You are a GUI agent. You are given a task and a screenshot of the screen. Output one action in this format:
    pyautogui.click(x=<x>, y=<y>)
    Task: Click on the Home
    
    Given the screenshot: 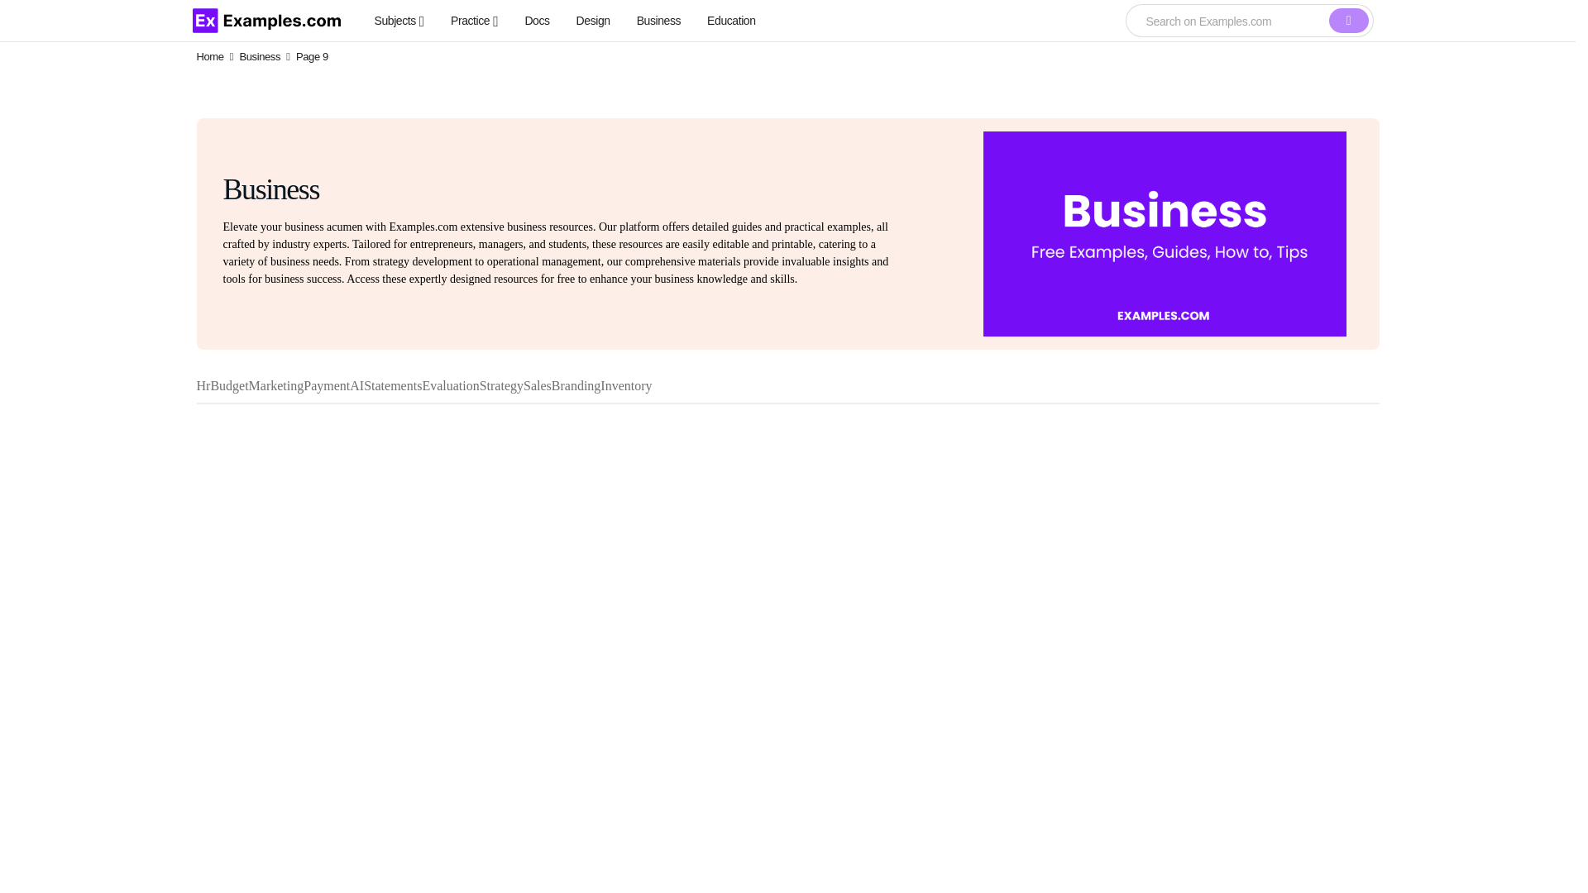 What is the action you would take?
    pyautogui.click(x=210, y=56)
    